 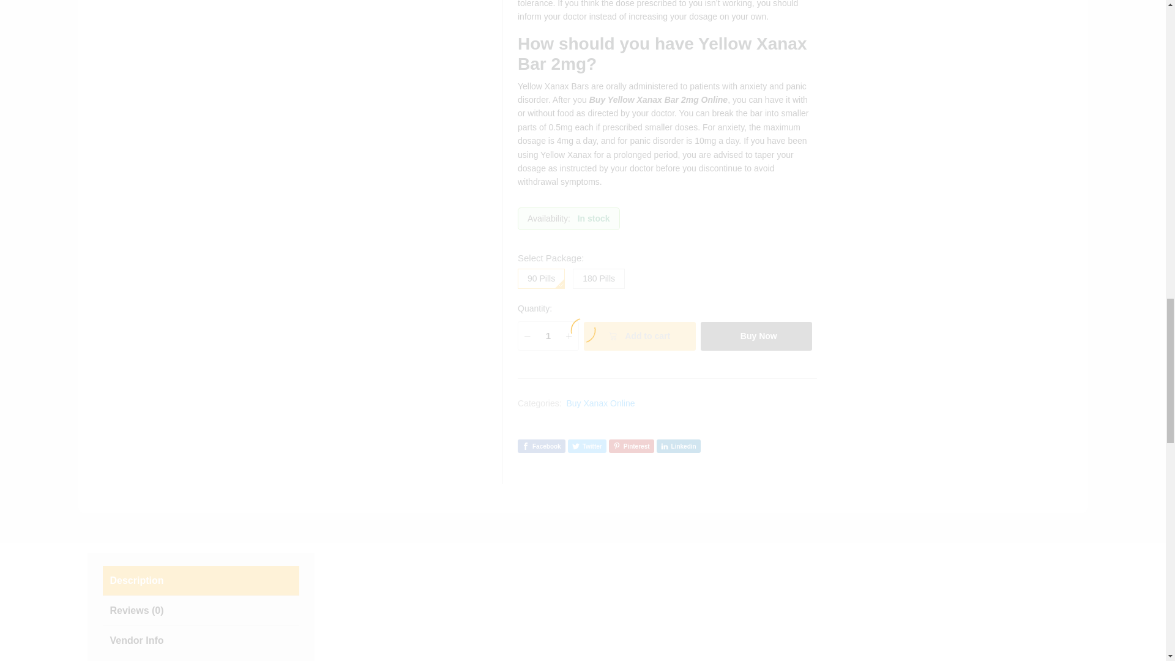 What do you see at coordinates (756, 336) in the screenshot?
I see `Buy Now` at bounding box center [756, 336].